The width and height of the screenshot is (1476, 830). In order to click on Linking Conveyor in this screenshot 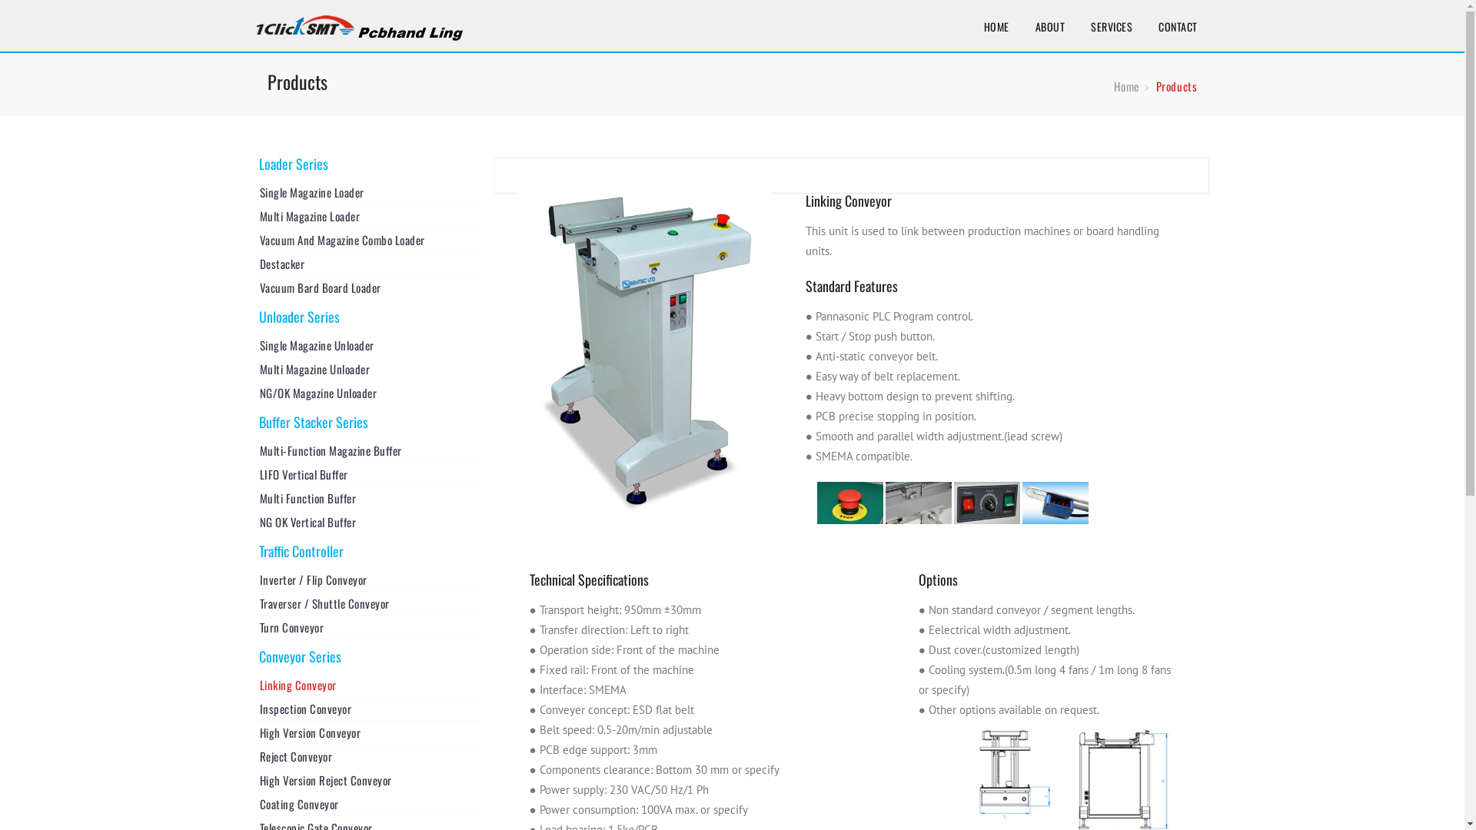, I will do `click(369, 685)`.